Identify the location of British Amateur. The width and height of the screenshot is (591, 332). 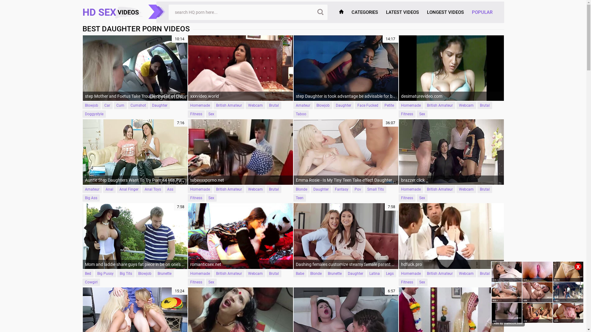
(229, 105).